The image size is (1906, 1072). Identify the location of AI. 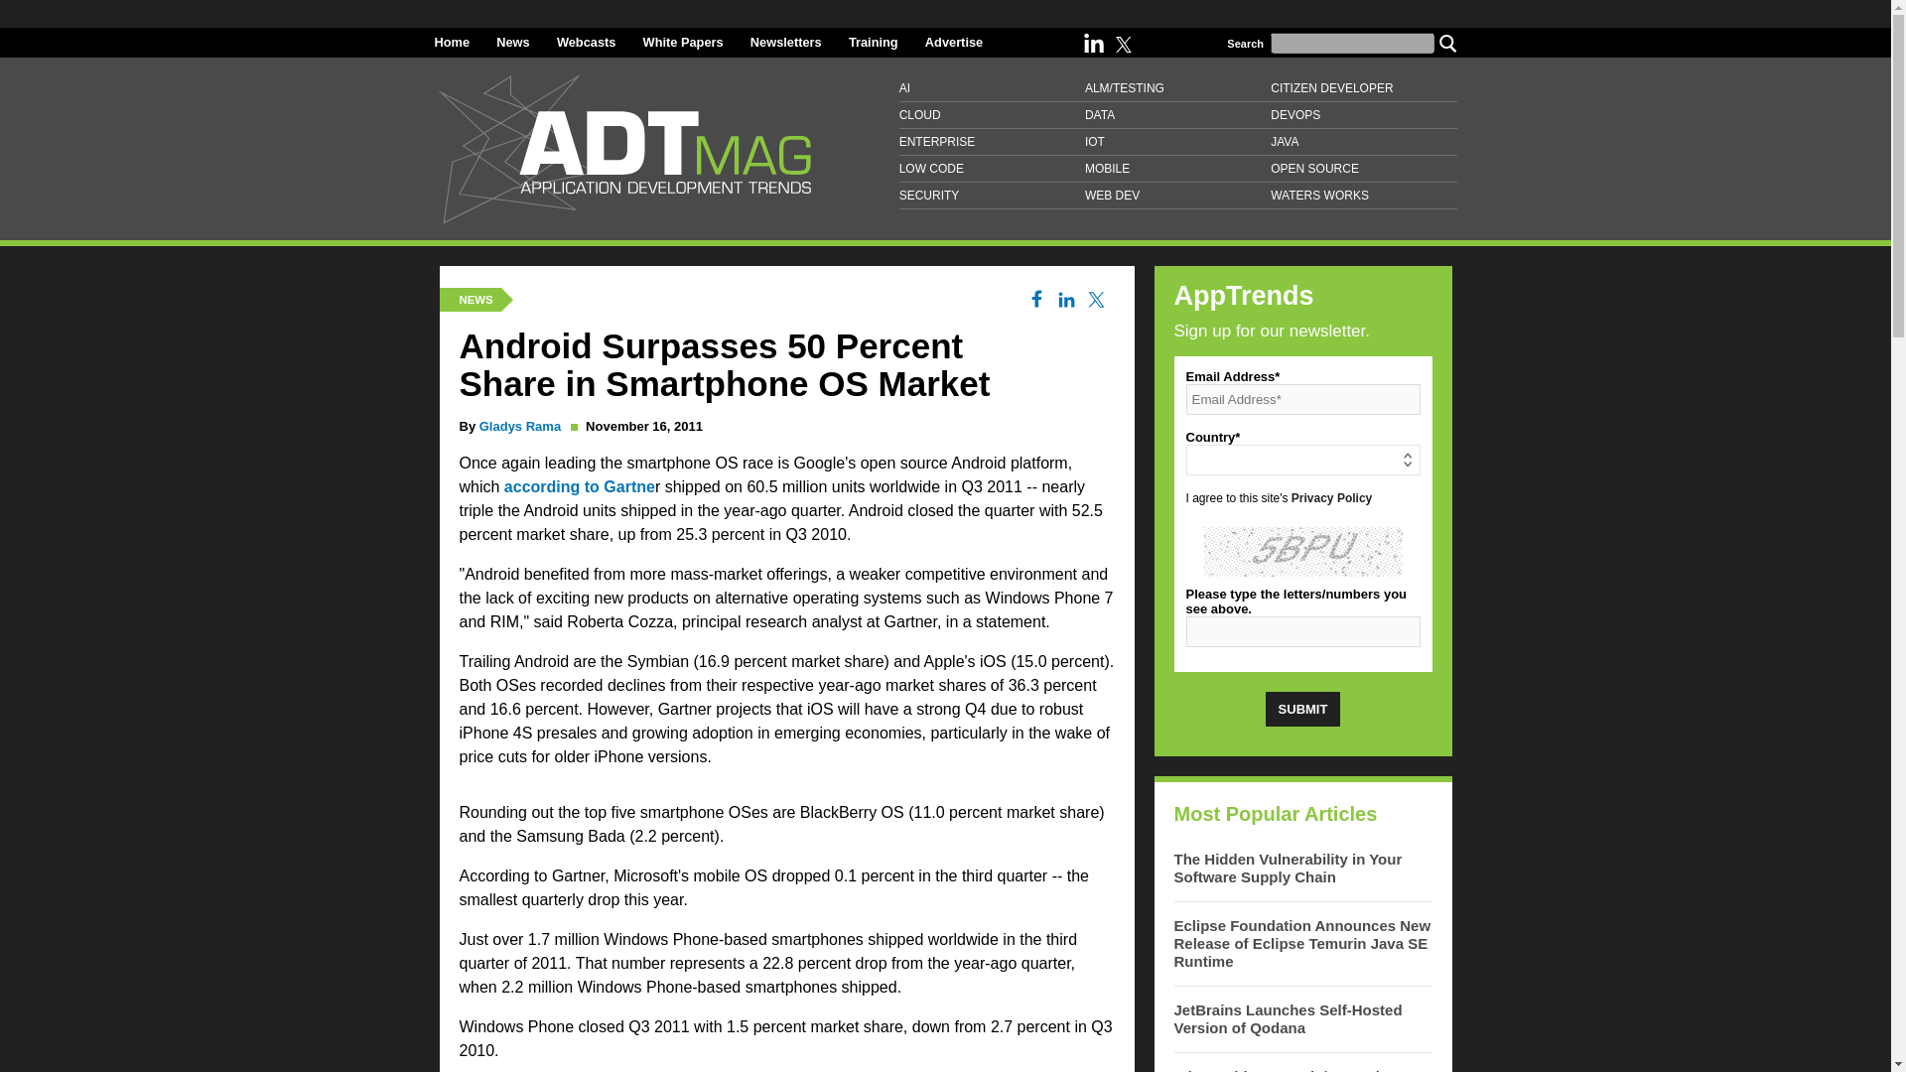
(992, 87).